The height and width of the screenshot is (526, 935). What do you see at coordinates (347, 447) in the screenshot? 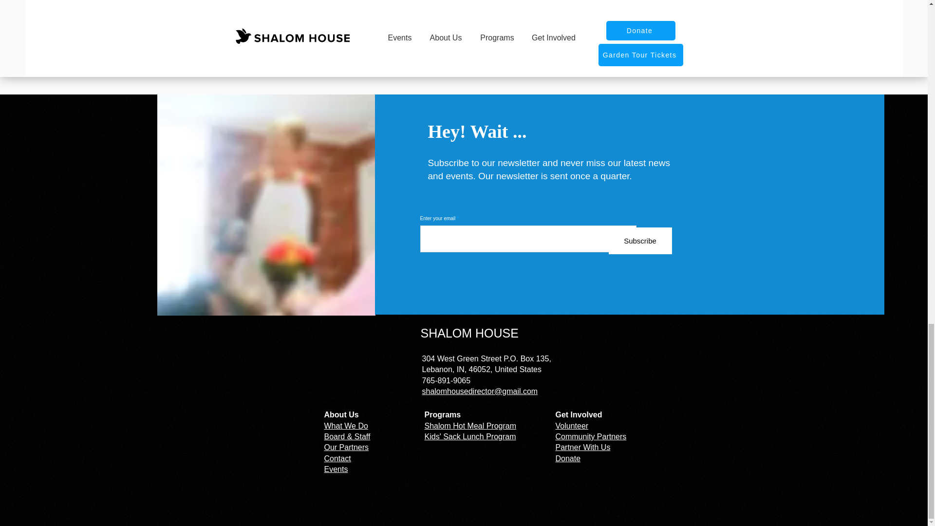
I see `Our Partners` at bounding box center [347, 447].